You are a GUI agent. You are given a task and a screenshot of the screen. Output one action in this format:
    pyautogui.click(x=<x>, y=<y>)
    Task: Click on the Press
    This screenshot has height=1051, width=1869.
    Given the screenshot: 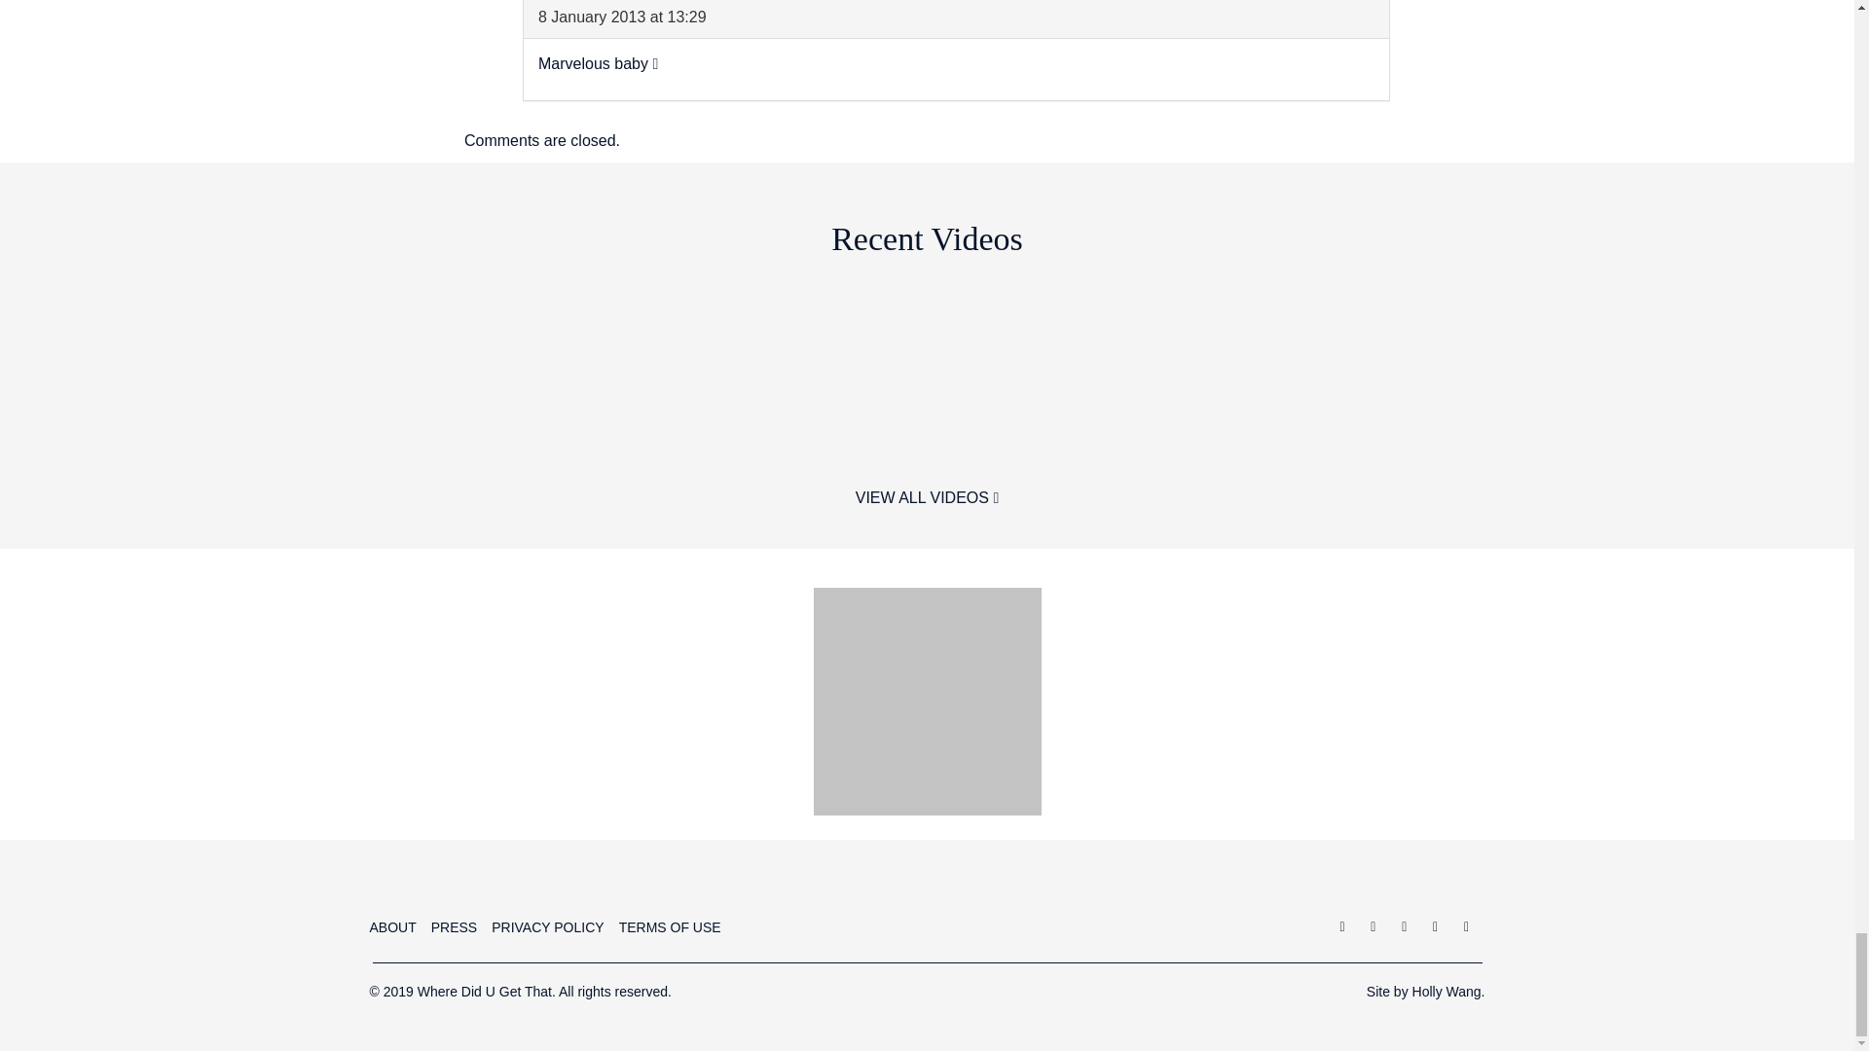 What is the action you would take?
    pyautogui.click(x=454, y=929)
    